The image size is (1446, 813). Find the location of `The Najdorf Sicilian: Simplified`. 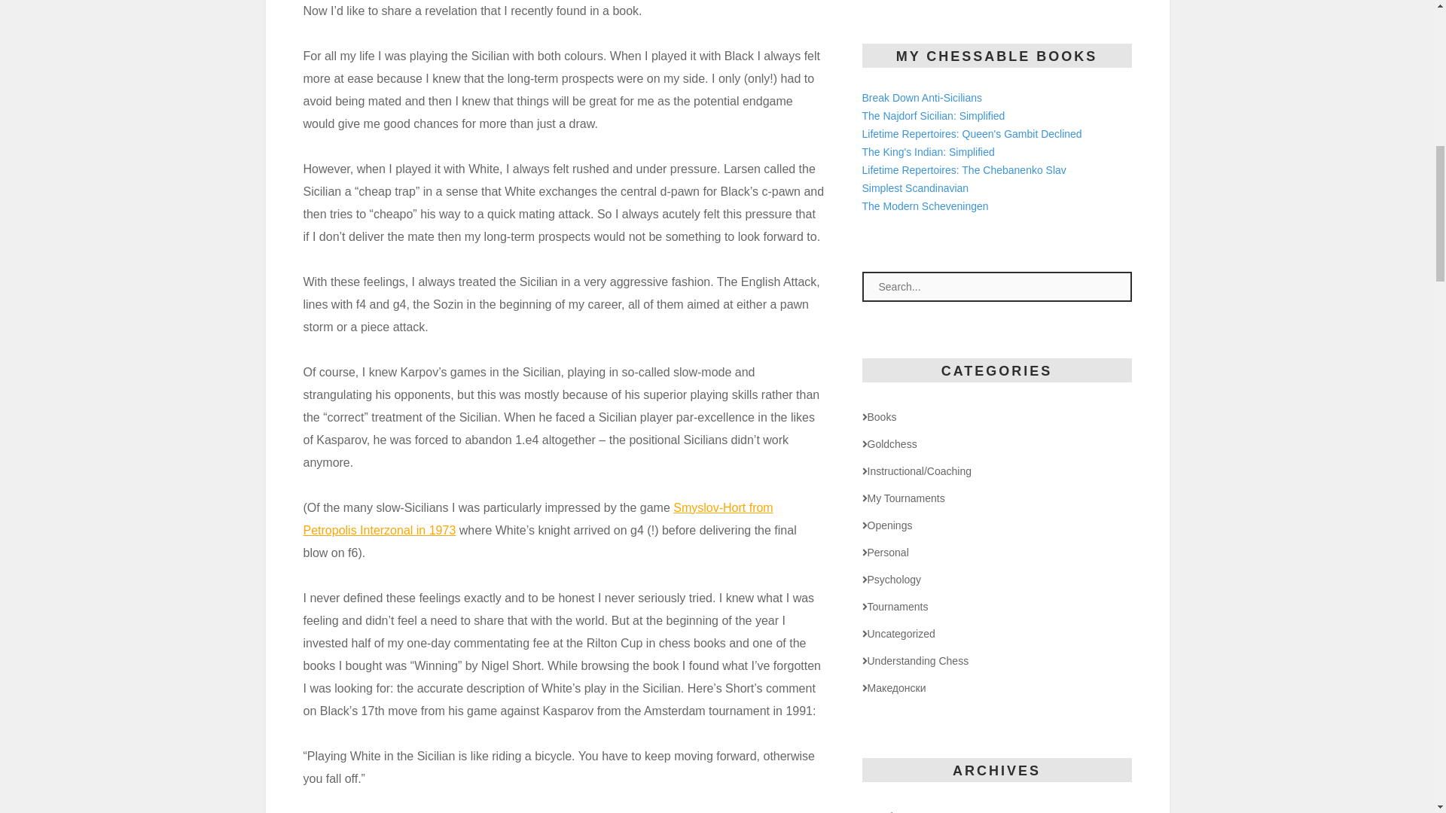

The Najdorf Sicilian: Simplified is located at coordinates (933, 116).